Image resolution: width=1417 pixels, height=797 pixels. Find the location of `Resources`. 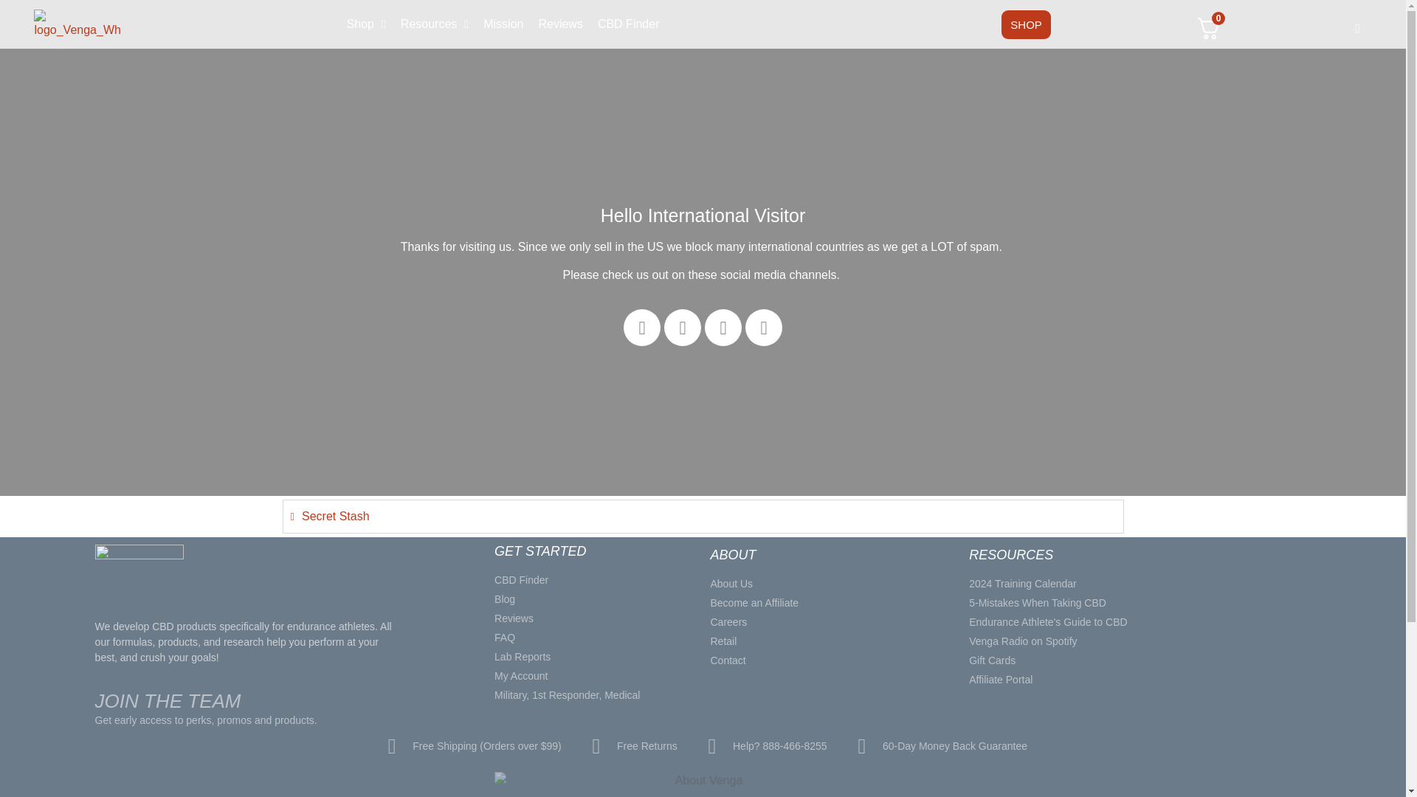

Resources is located at coordinates (435, 24).